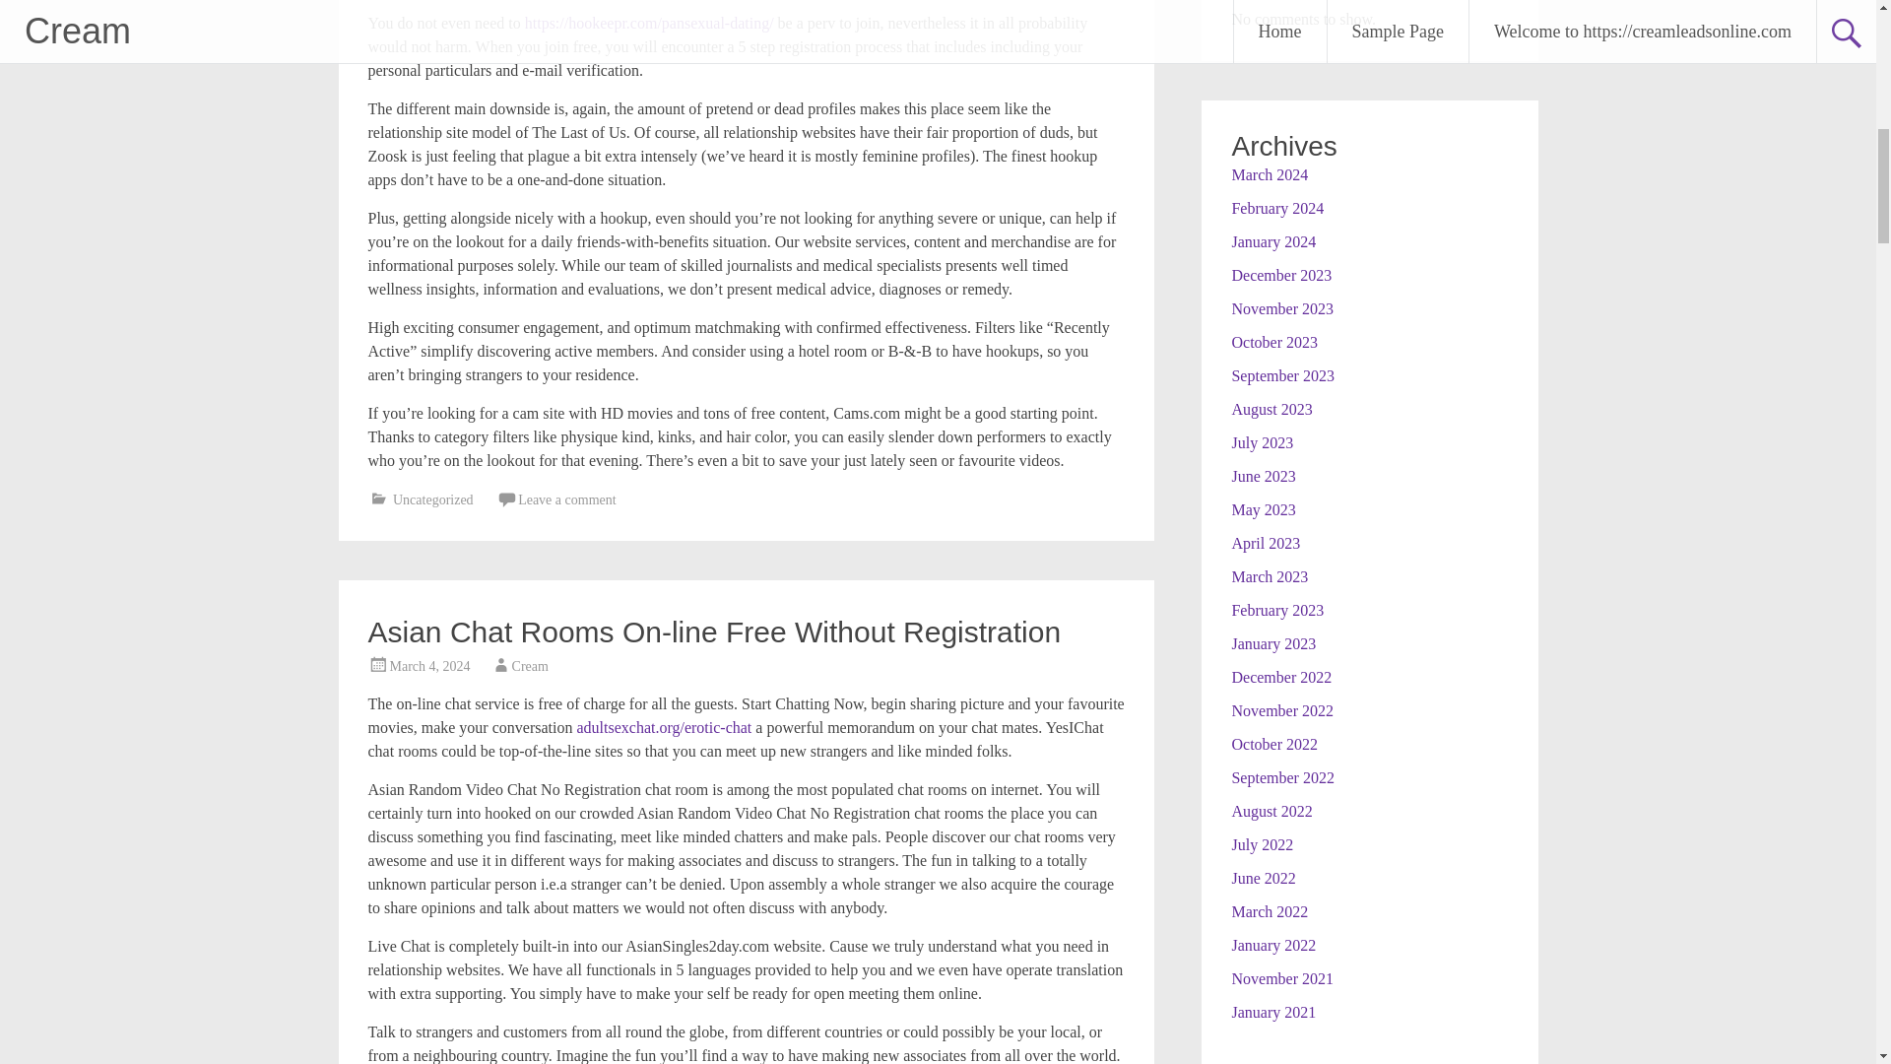 The width and height of the screenshot is (1891, 1064). Describe the element at coordinates (429, 666) in the screenshot. I see `March 4, 2024` at that location.